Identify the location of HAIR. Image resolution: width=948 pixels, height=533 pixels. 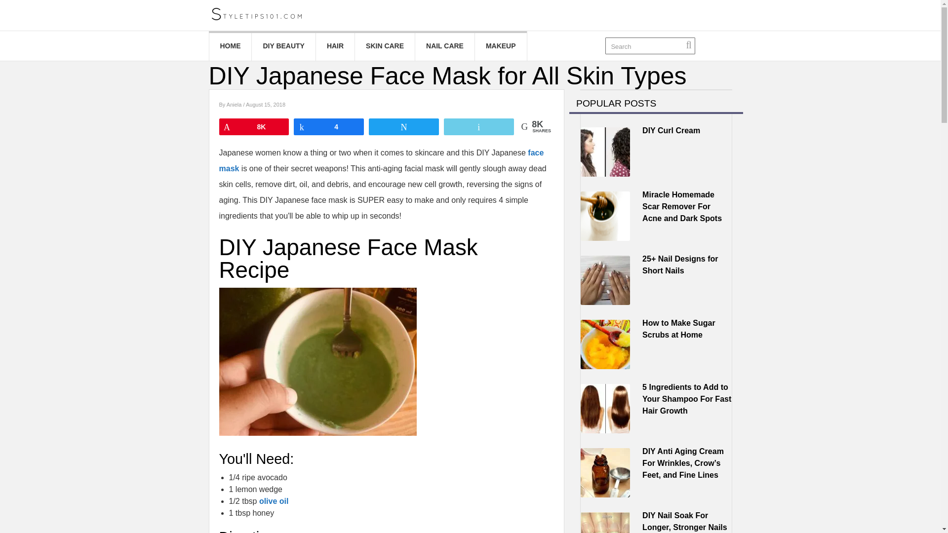
(335, 45).